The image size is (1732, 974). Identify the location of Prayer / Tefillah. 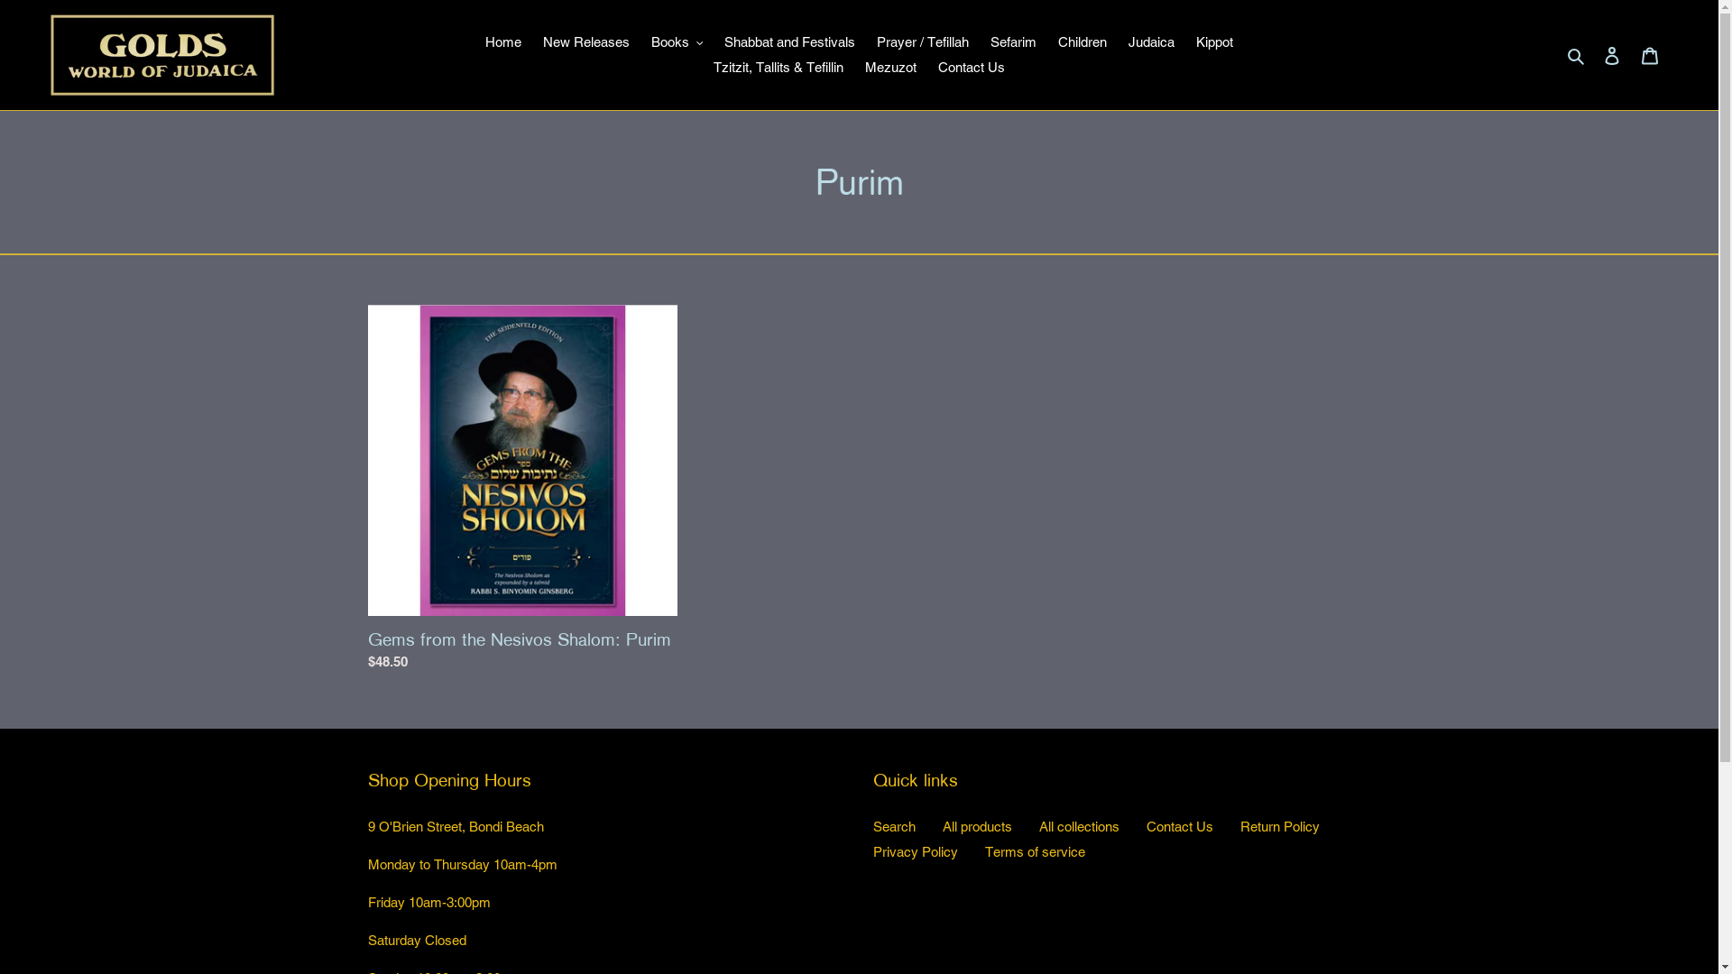
(923, 43).